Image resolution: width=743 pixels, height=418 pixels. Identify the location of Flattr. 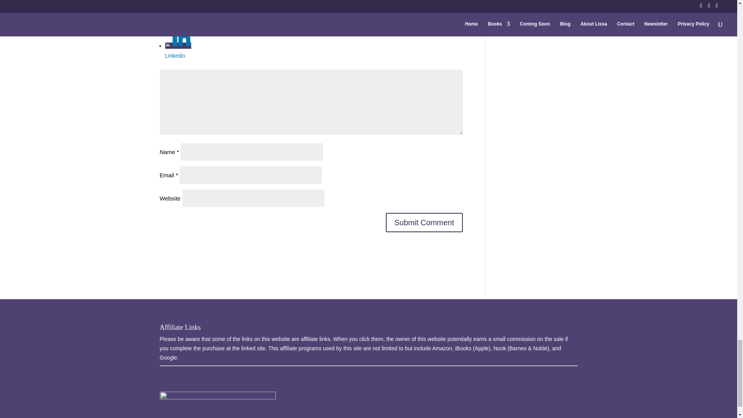
(184, 19).